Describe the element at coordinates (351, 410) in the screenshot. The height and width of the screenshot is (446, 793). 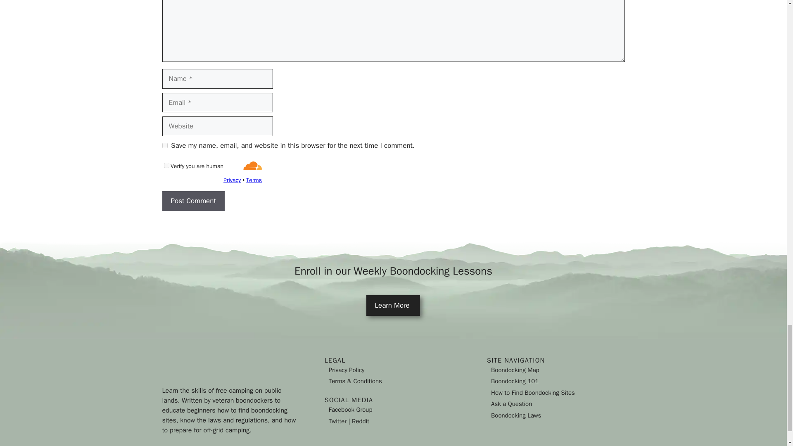
I see `Facebook Group` at that location.